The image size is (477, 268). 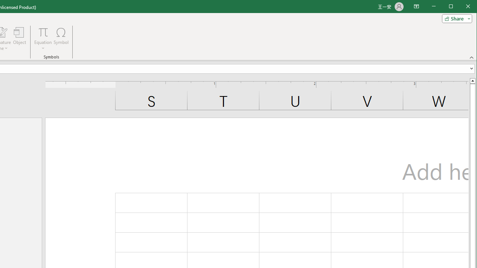 What do you see at coordinates (20, 39) in the screenshot?
I see `Object...` at bounding box center [20, 39].